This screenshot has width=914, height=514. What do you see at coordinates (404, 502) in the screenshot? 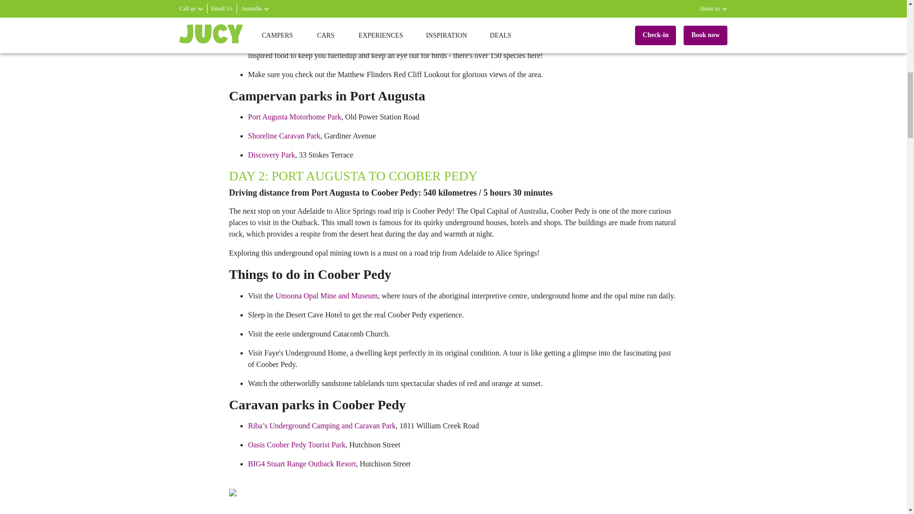
I see `road trip itinerary adelaide to alice spring 1` at bounding box center [404, 502].